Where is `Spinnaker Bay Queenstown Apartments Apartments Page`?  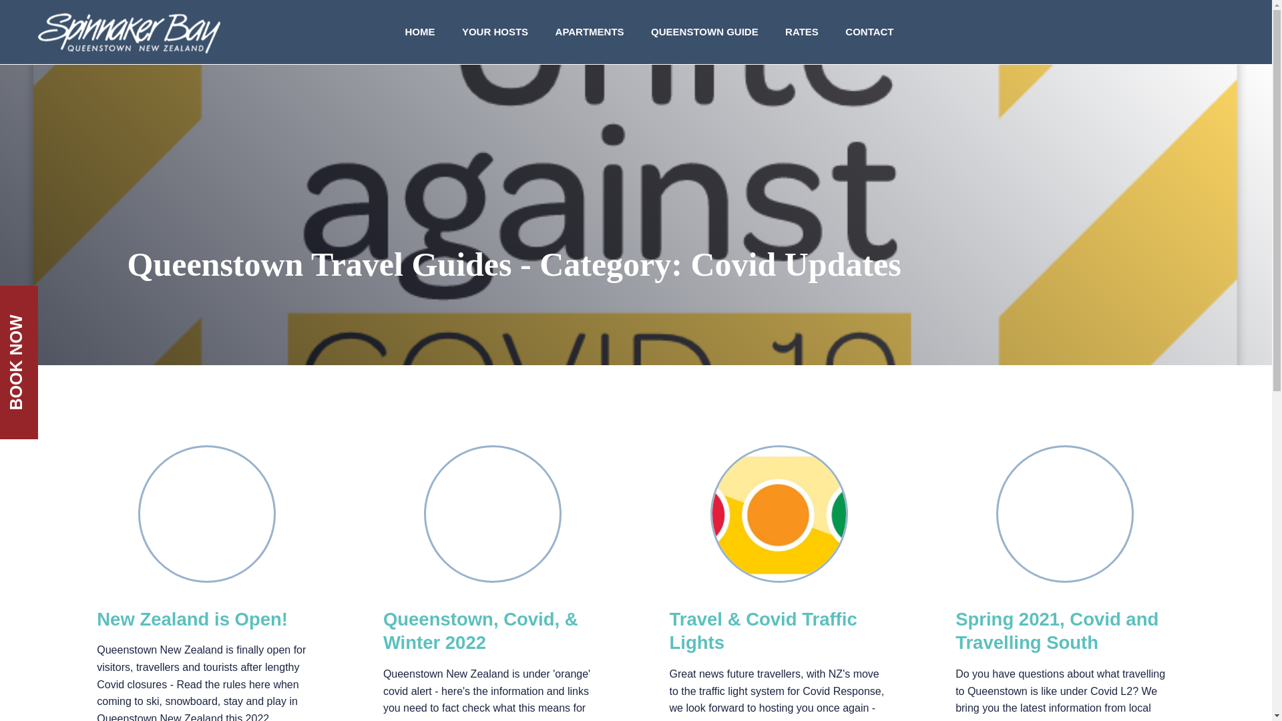 Spinnaker Bay Queenstown Apartments Apartments Page is located at coordinates (590, 32).